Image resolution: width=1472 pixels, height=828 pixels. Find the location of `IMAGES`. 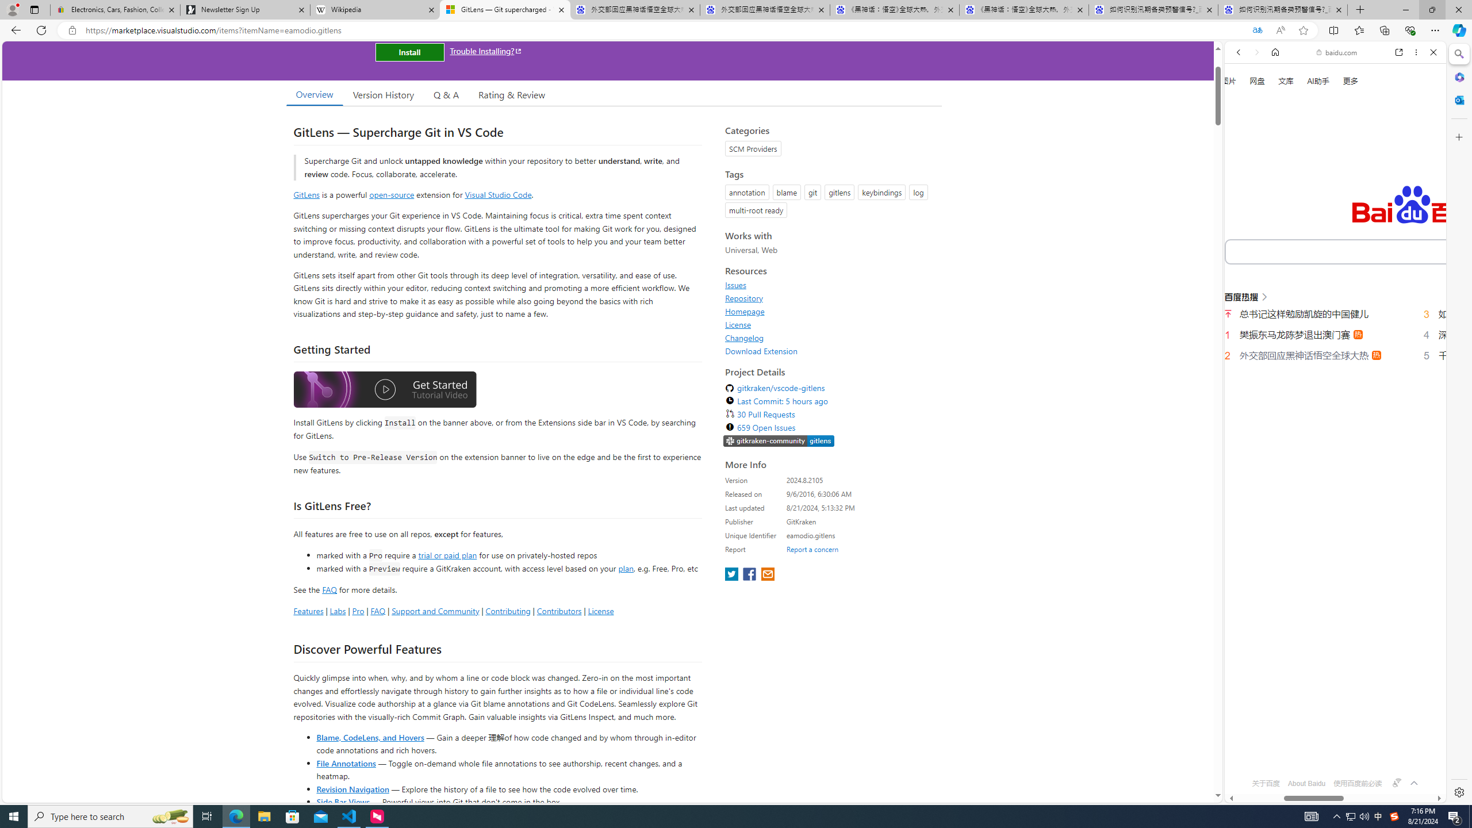

IMAGES is located at coordinates (1276, 195).